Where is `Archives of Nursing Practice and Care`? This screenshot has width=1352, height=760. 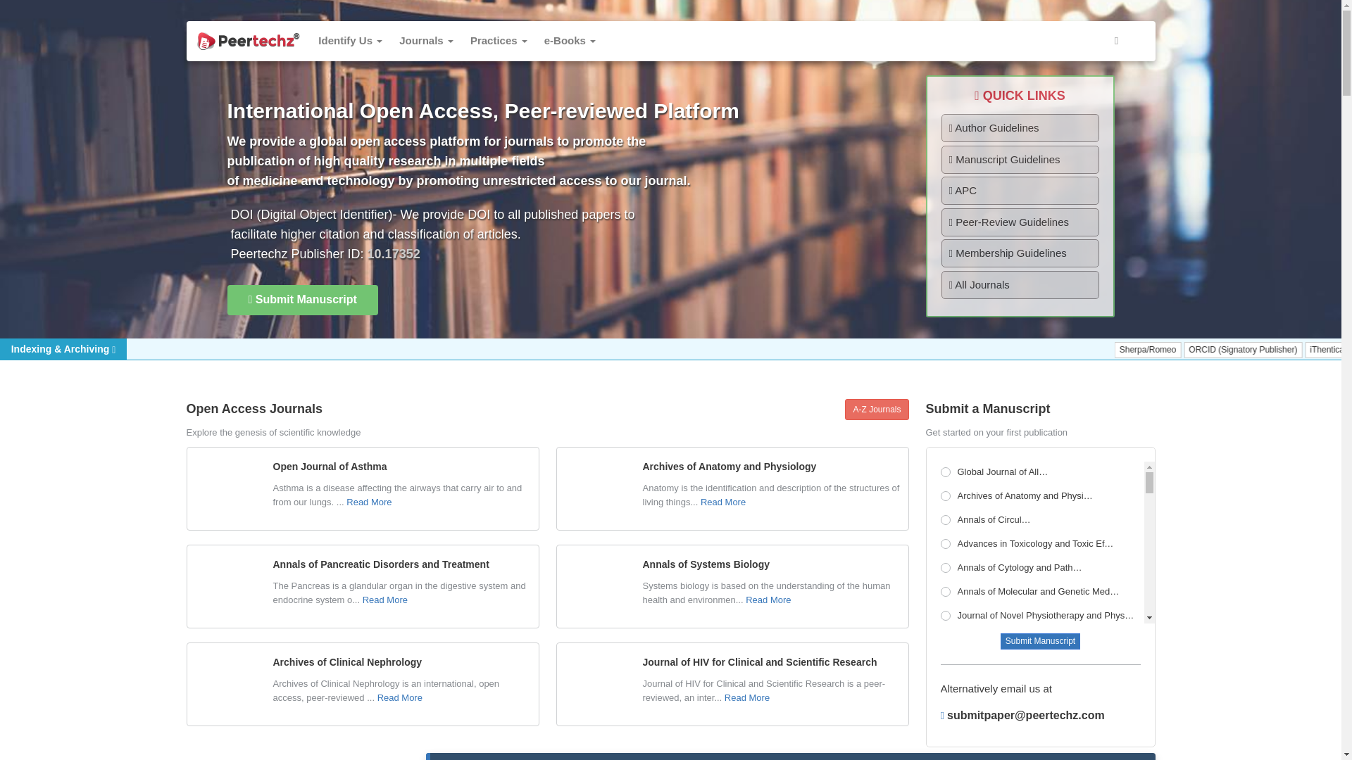 Archives of Nursing Practice and Care is located at coordinates (1042, 640).